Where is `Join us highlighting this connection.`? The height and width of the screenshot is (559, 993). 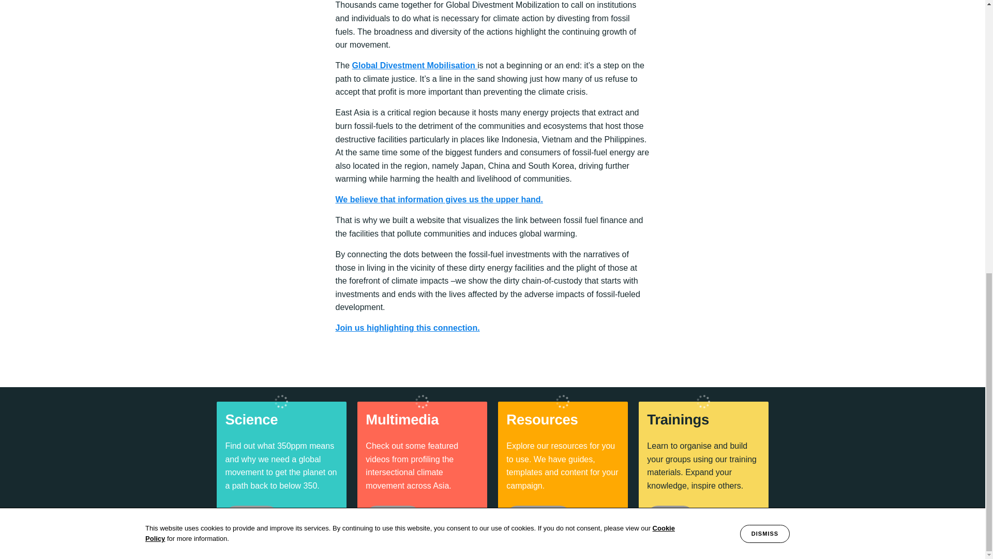 Join us highlighting this connection. is located at coordinates (408, 328).